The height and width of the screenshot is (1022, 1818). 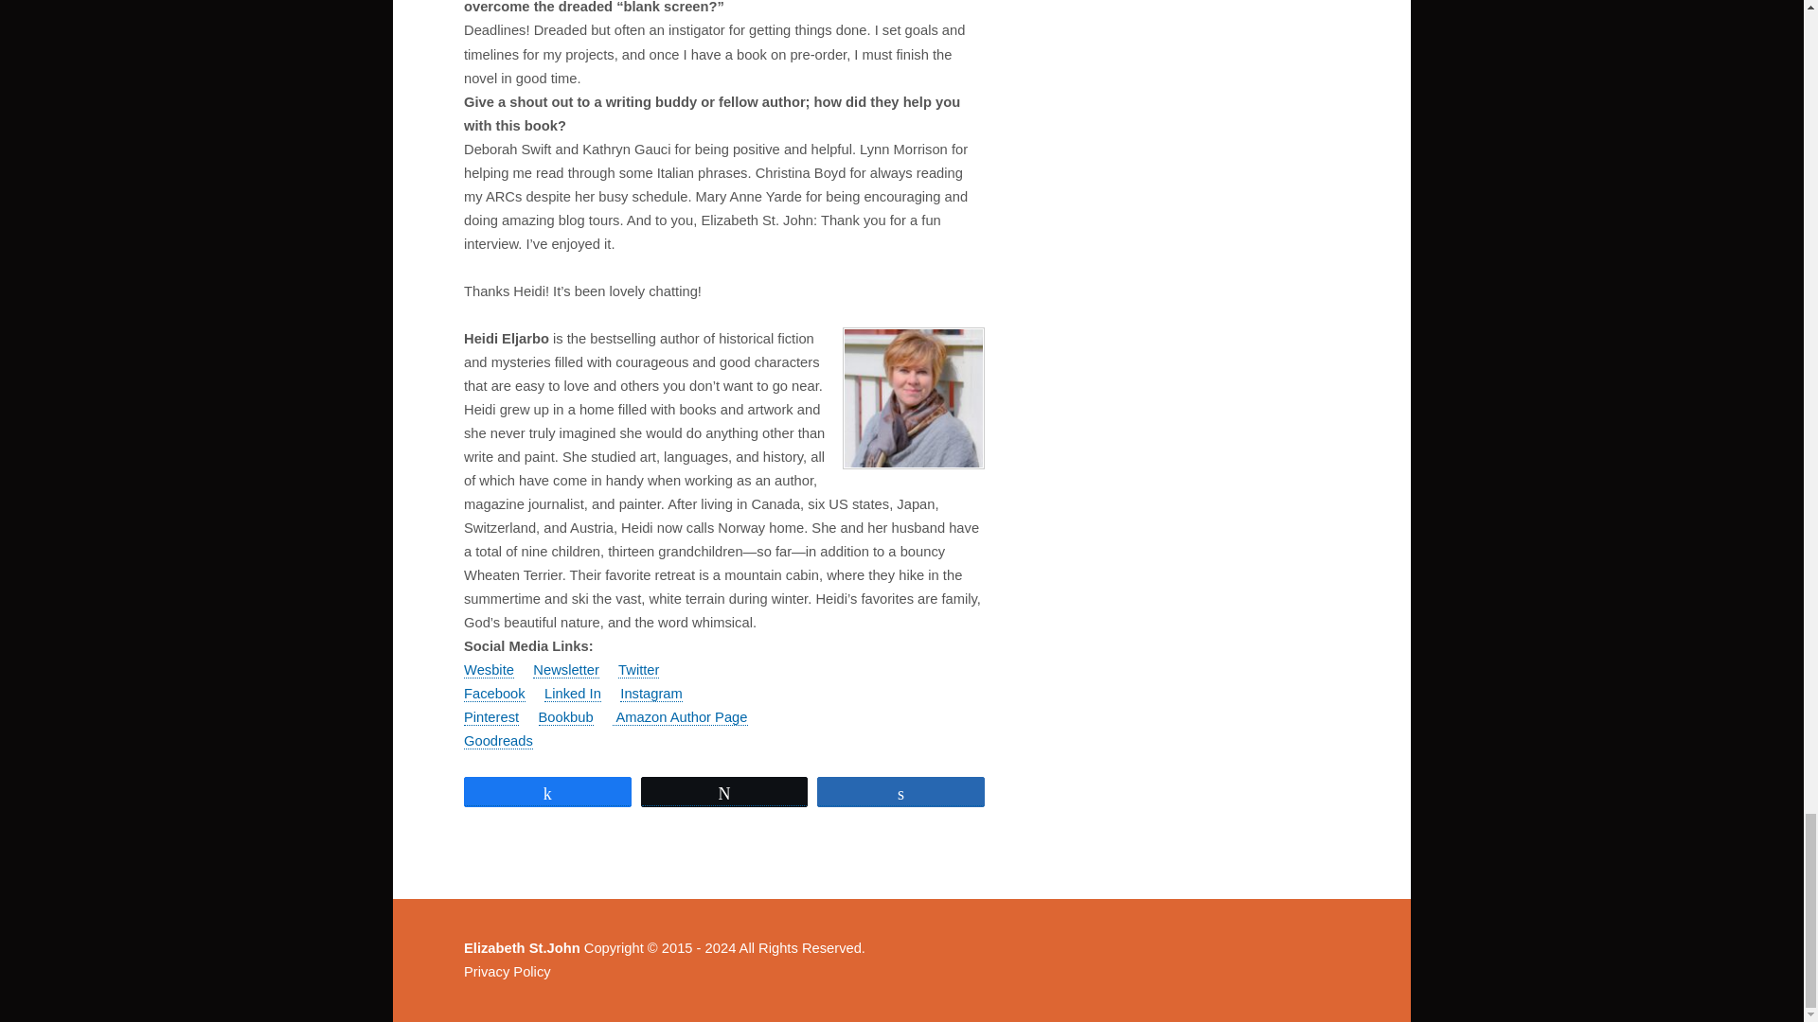 What do you see at coordinates (651, 693) in the screenshot?
I see `Instagram` at bounding box center [651, 693].